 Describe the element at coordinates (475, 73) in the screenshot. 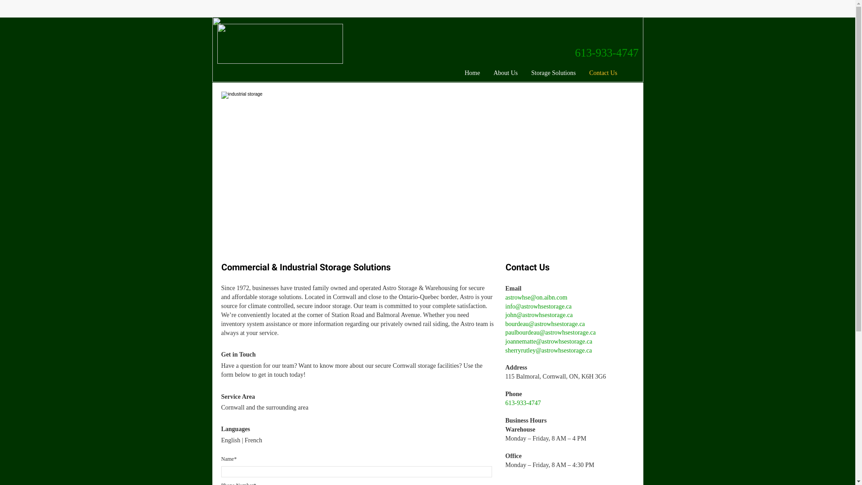

I see `Home` at that location.